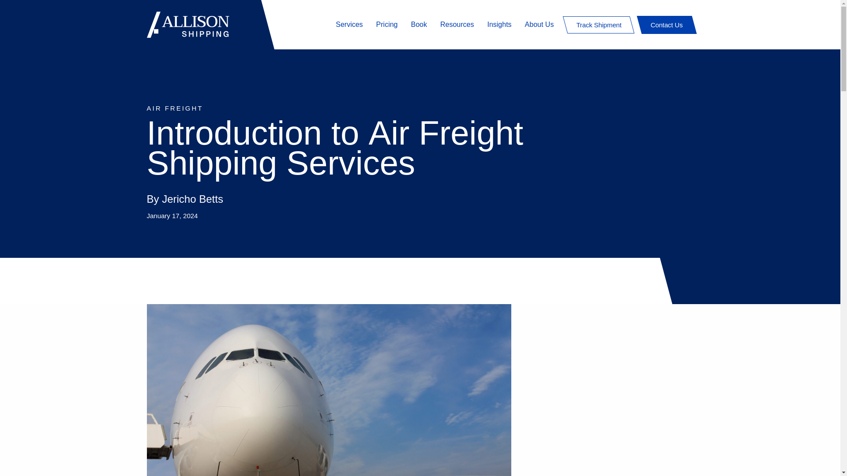 This screenshot has height=476, width=847. I want to click on Track Shipment, so click(598, 24).